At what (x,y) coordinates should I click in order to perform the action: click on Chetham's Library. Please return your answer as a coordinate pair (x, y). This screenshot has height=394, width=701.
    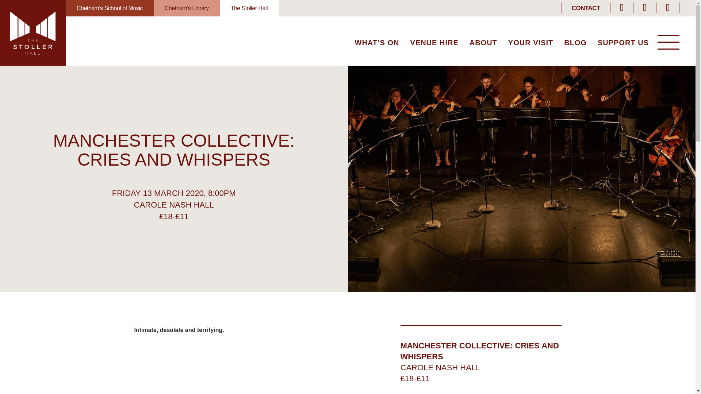
    Looking at the image, I should click on (187, 8).